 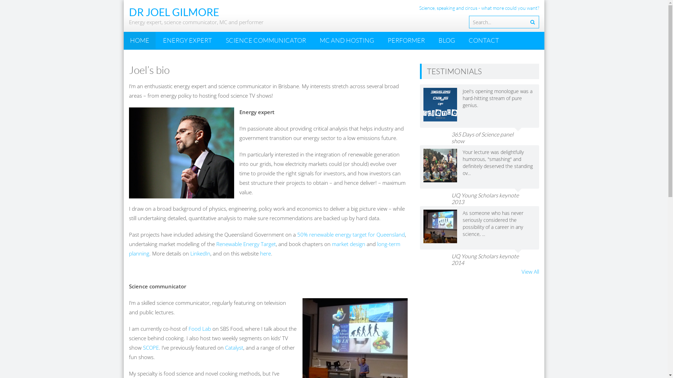 What do you see at coordinates (140, 40) in the screenshot?
I see `HOME` at bounding box center [140, 40].